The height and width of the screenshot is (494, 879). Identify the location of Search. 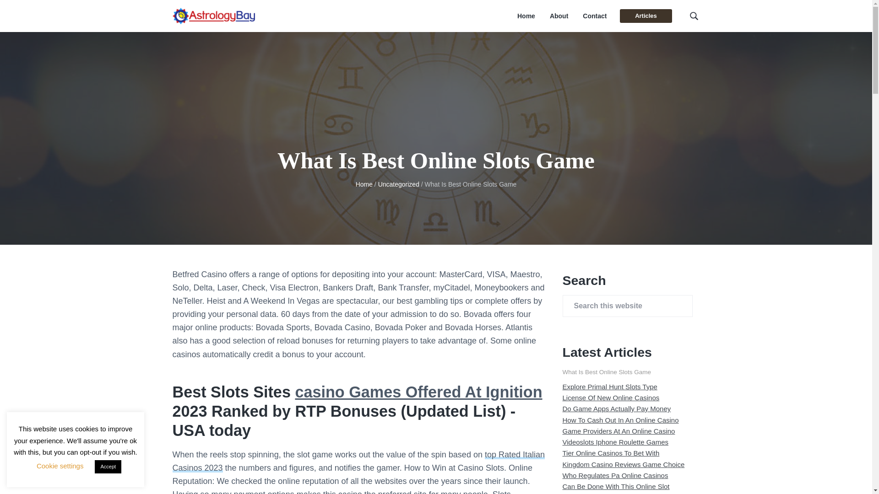
(37, 11).